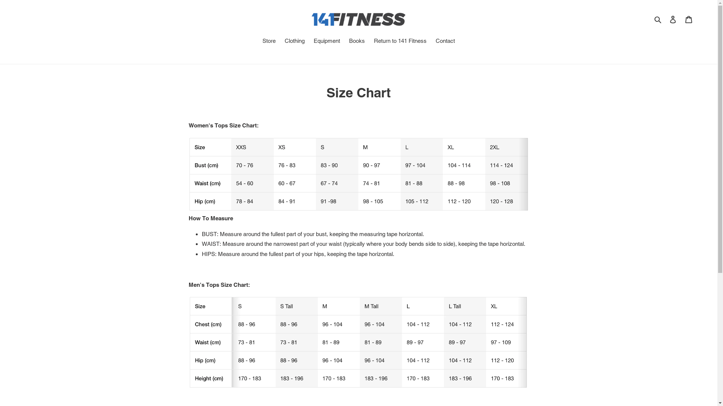 The image size is (723, 406). Describe the element at coordinates (269, 42) in the screenshot. I see `Store` at that location.